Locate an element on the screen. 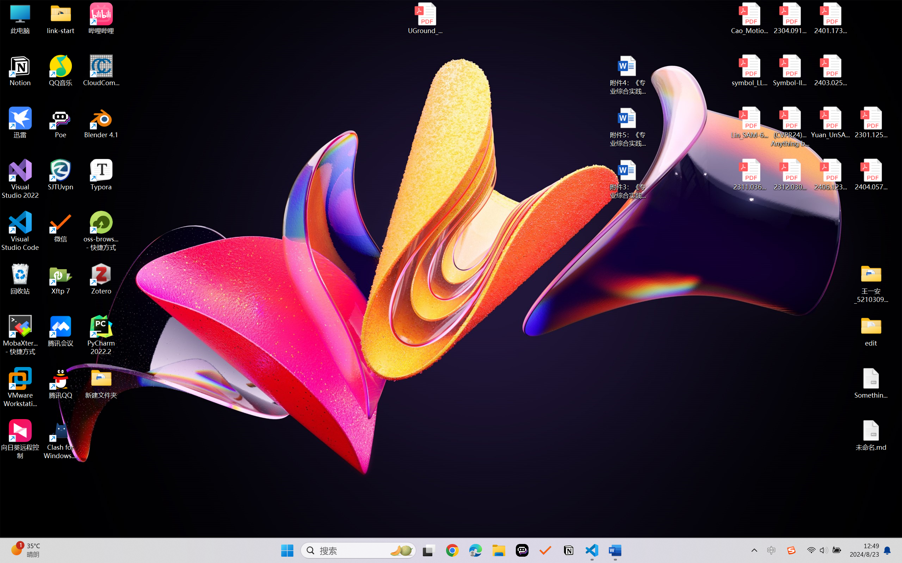 Image resolution: width=902 pixels, height=563 pixels. 2311.03658v2.pdf is located at coordinates (750, 175).